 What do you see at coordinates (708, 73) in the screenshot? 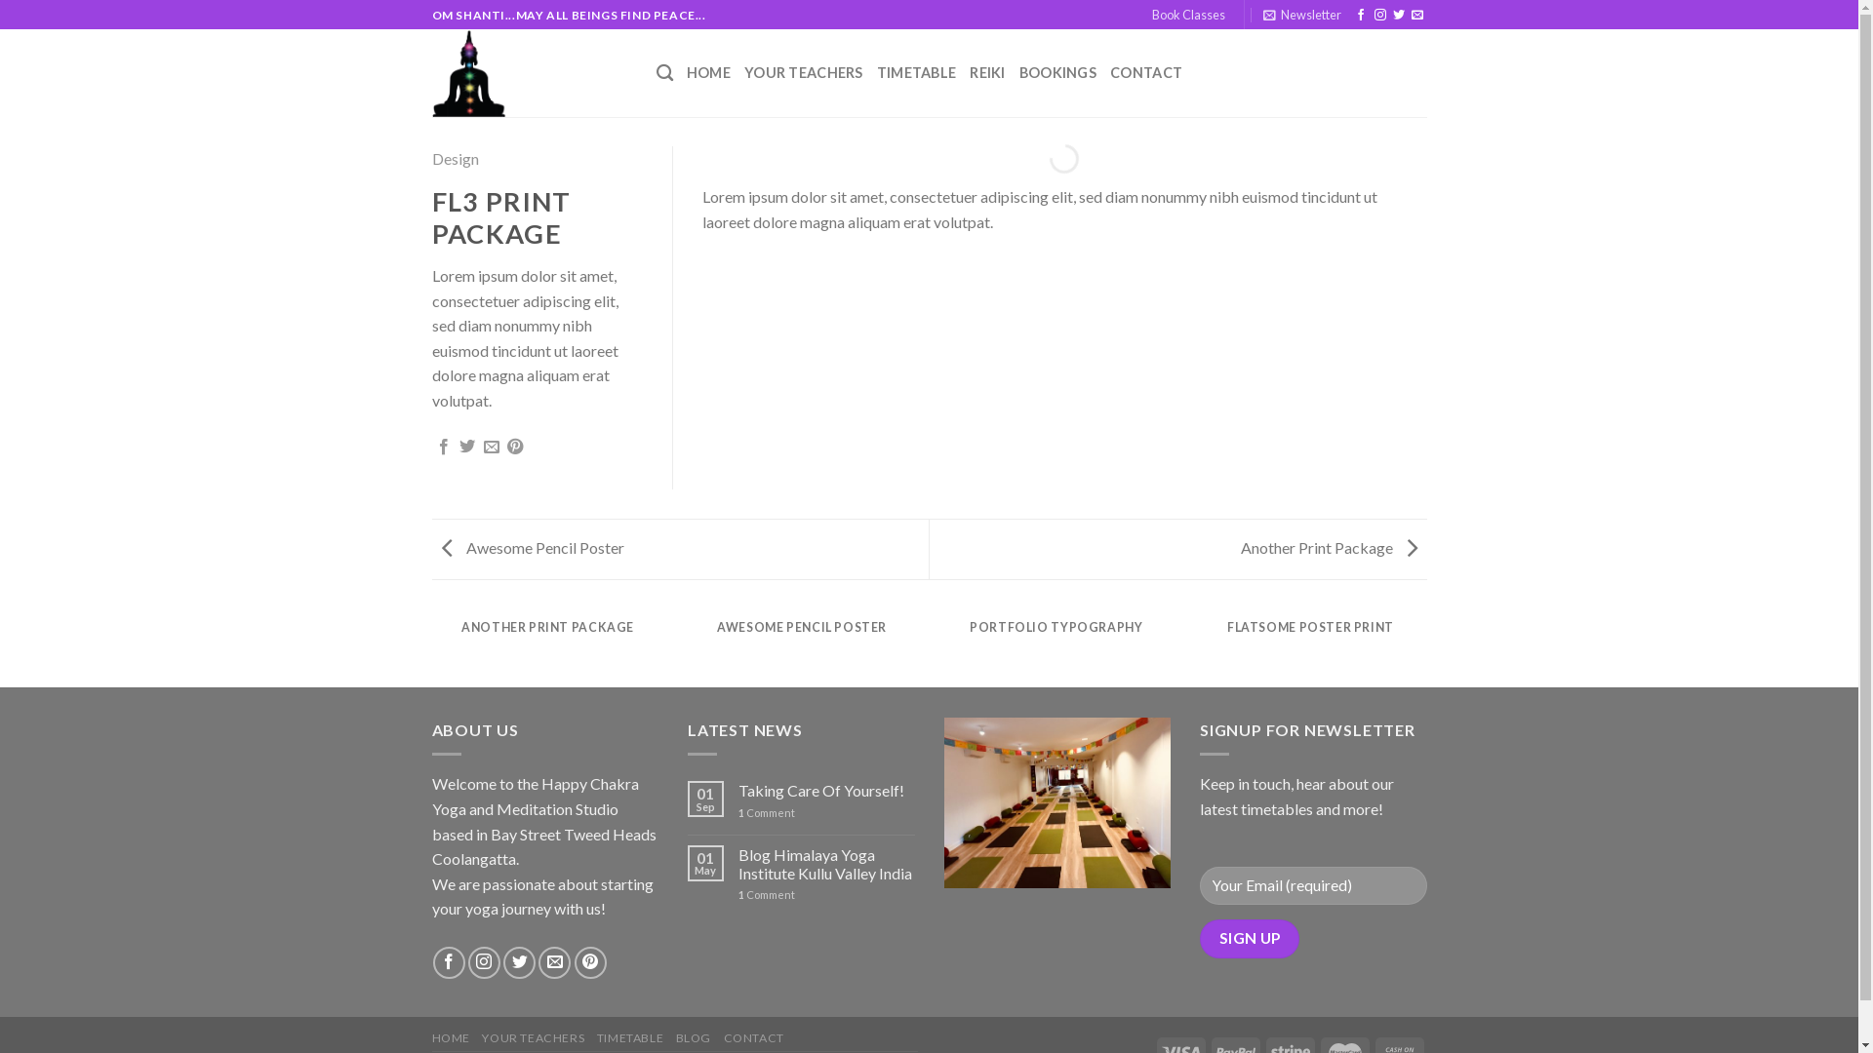
I see `HOME` at bounding box center [708, 73].